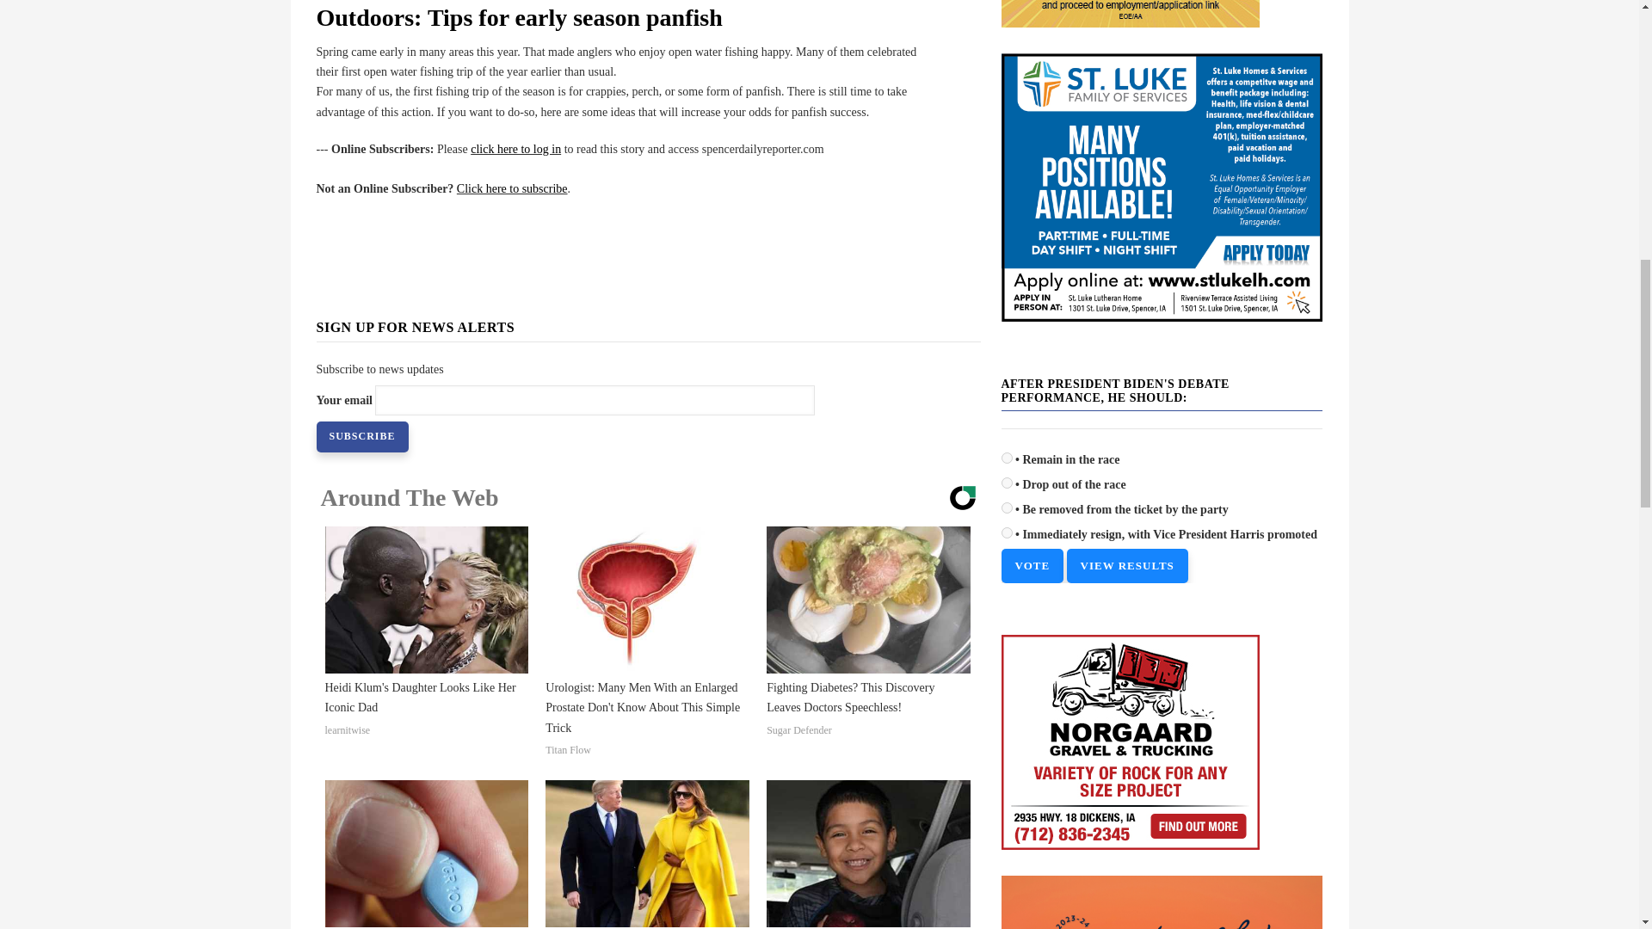  What do you see at coordinates (1007, 508) in the screenshot?
I see `186` at bounding box center [1007, 508].